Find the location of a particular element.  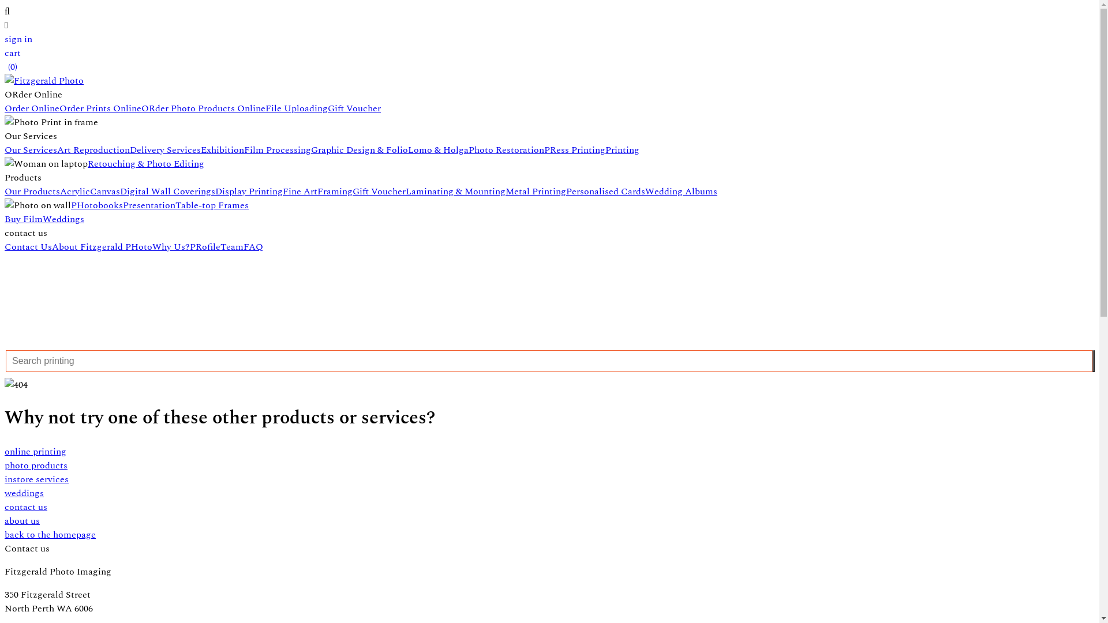

Art Reproduction is located at coordinates (93, 150).